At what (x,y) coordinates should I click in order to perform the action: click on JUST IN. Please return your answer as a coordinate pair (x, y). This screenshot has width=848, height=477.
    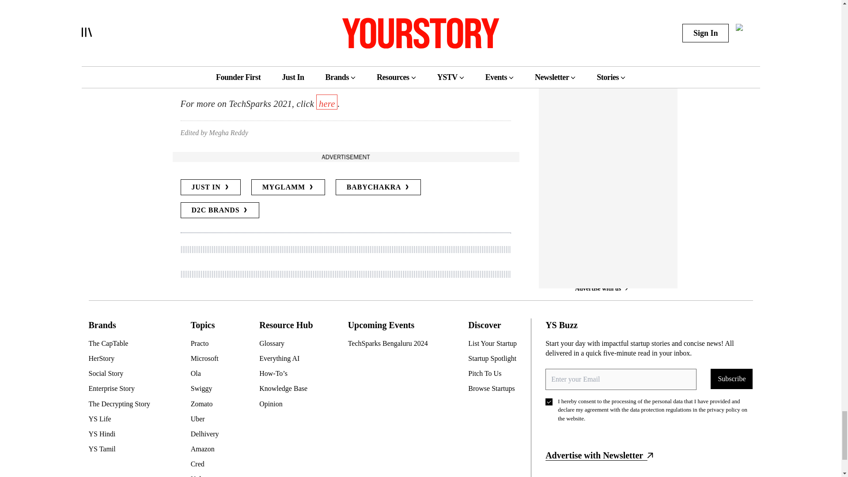
    Looking at the image, I should click on (210, 187).